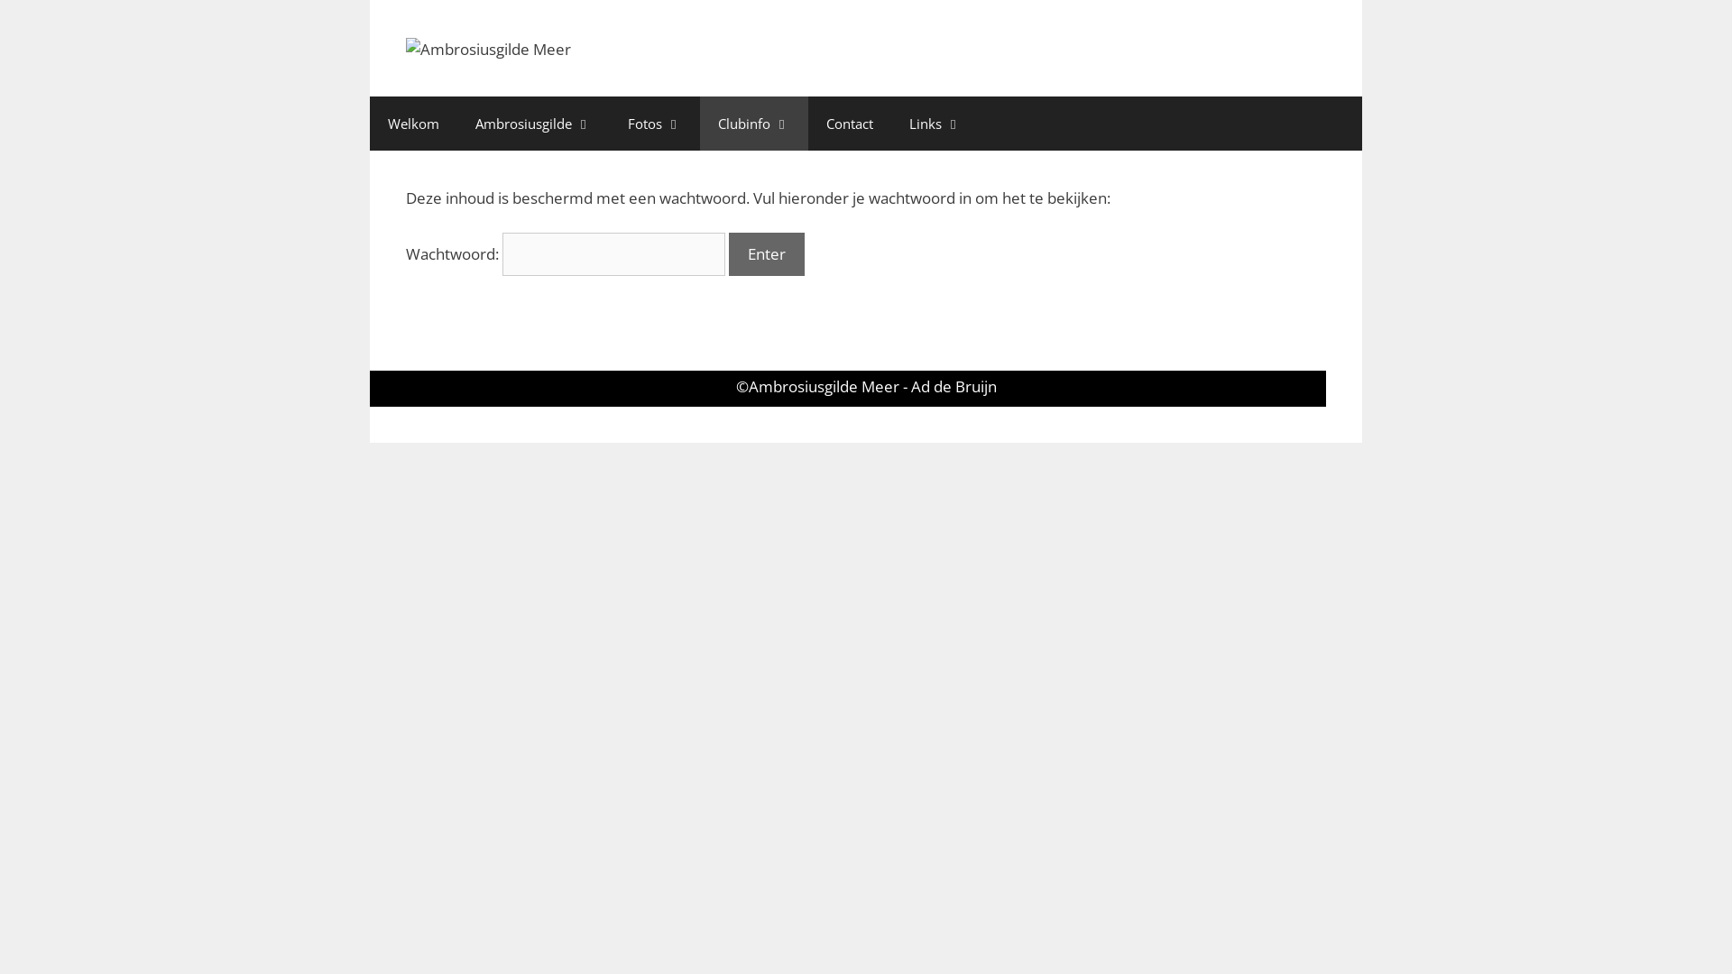  What do you see at coordinates (533, 124) in the screenshot?
I see `Ambrosiusgilde` at bounding box center [533, 124].